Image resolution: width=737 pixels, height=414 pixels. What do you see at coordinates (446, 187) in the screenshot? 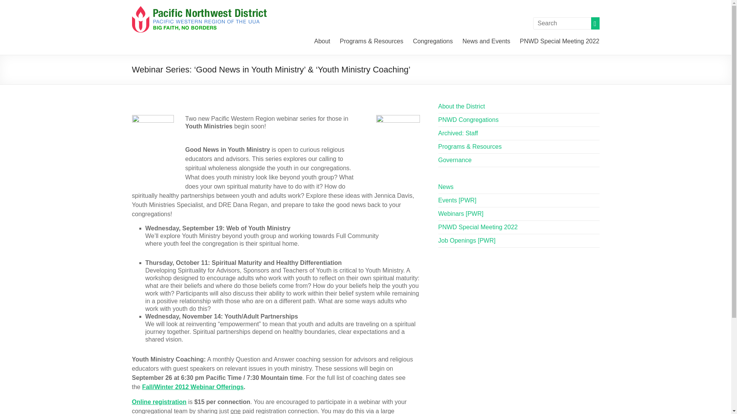
I see `News` at bounding box center [446, 187].